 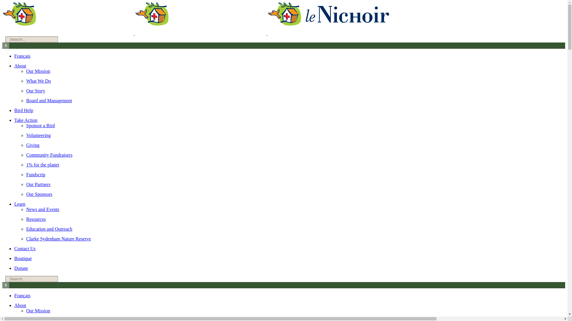 What do you see at coordinates (38, 81) in the screenshot?
I see `What We Do` at bounding box center [38, 81].